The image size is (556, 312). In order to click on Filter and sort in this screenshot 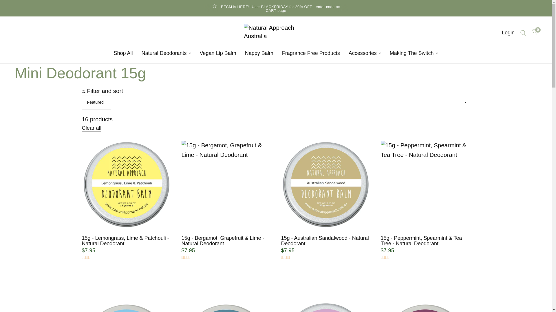, I will do `click(102, 91)`.